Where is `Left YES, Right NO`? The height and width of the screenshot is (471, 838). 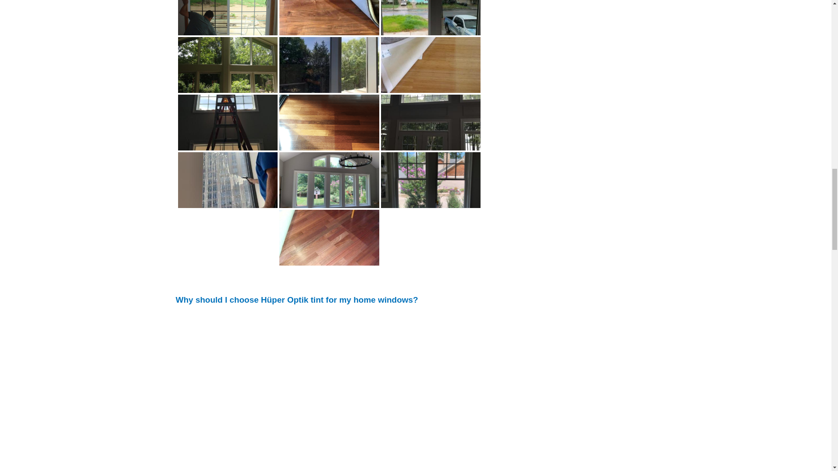 Left YES, Right NO is located at coordinates (228, 65).